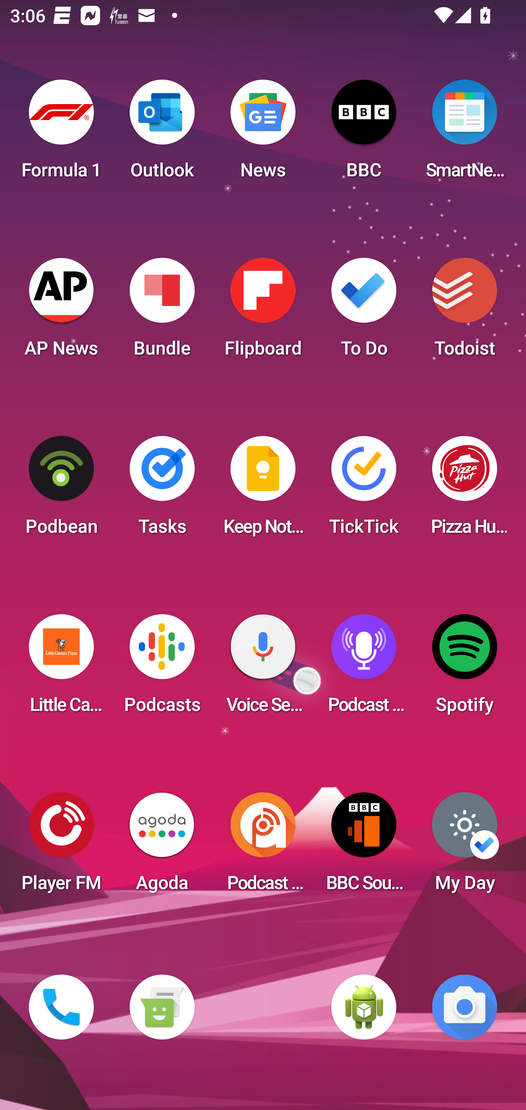 This screenshot has height=1110, width=526. What do you see at coordinates (465, 134) in the screenshot?
I see `SmartNews` at bounding box center [465, 134].